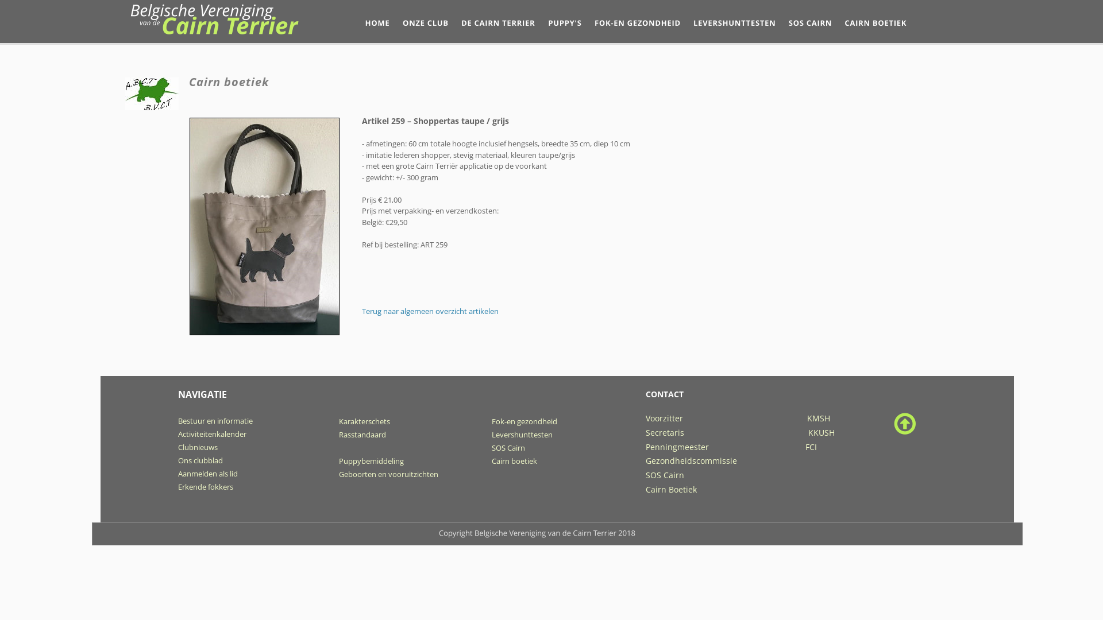  What do you see at coordinates (819, 418) in the screenshot?
I see `KMSH` at bounding box center [819, 418].